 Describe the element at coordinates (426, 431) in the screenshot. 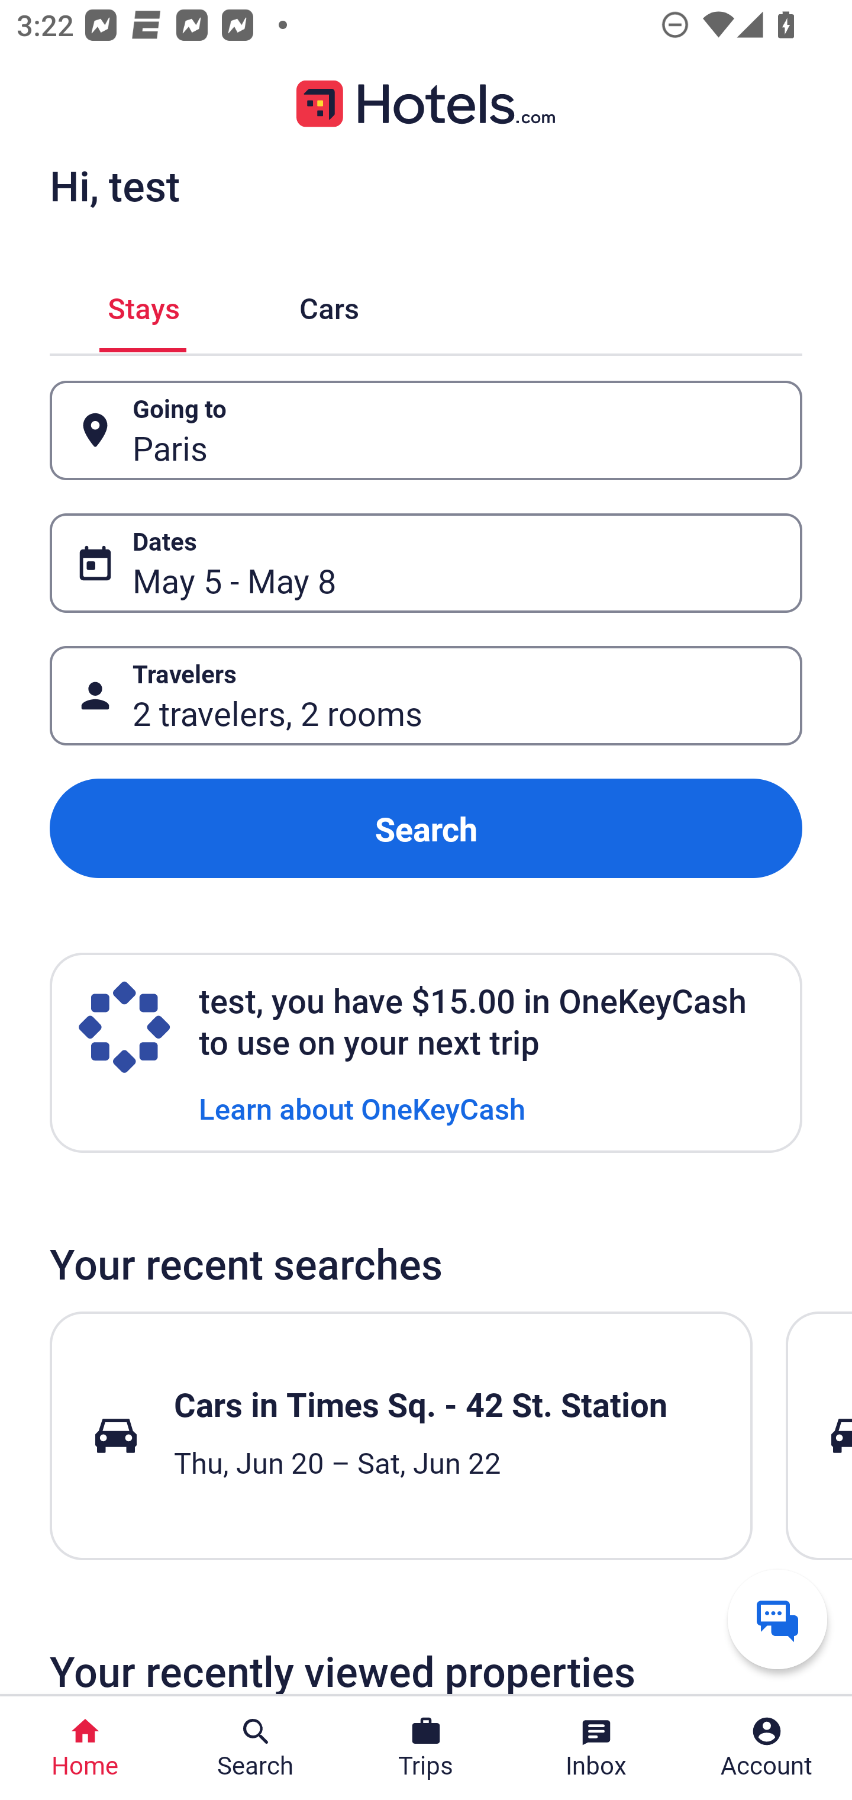

I see `Going to Button Paris` at that location.